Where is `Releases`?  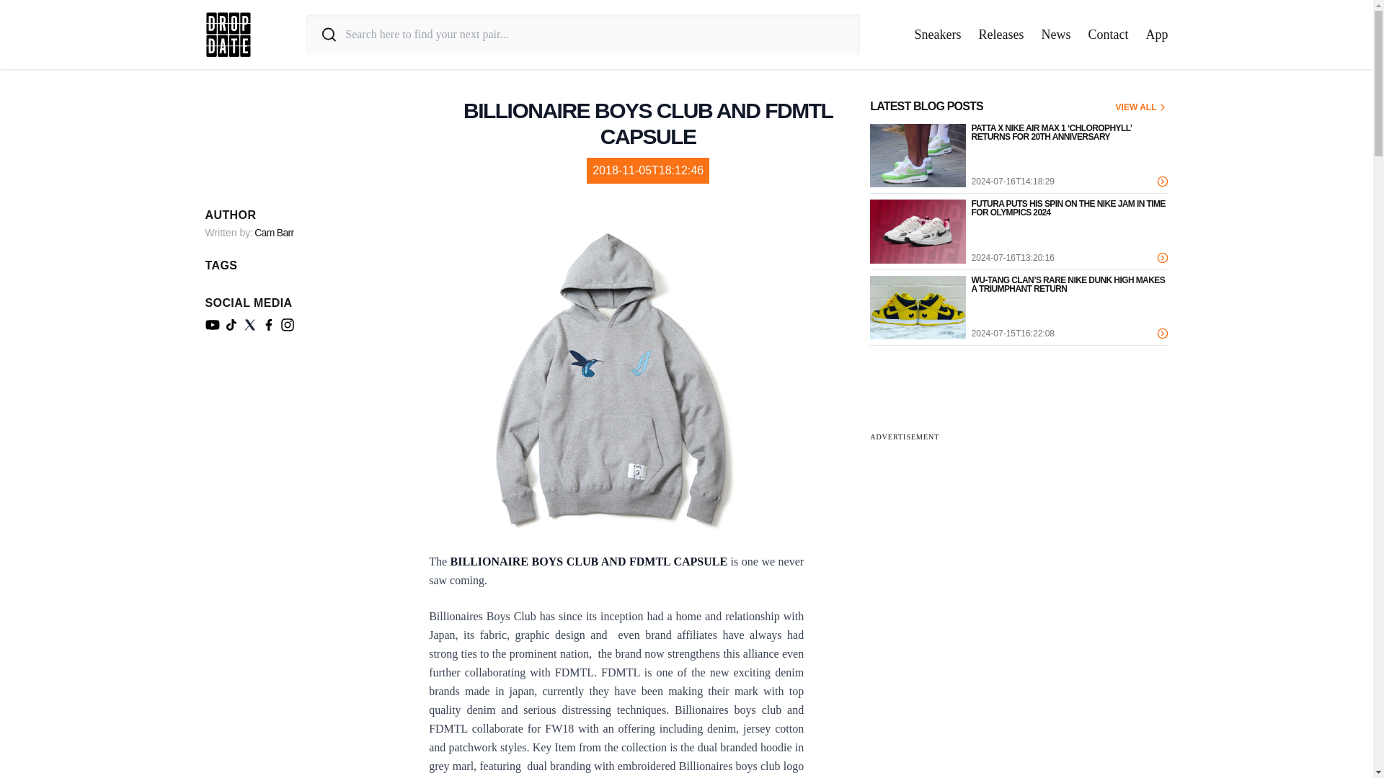
Releases is located at coordinates (1001, 35).